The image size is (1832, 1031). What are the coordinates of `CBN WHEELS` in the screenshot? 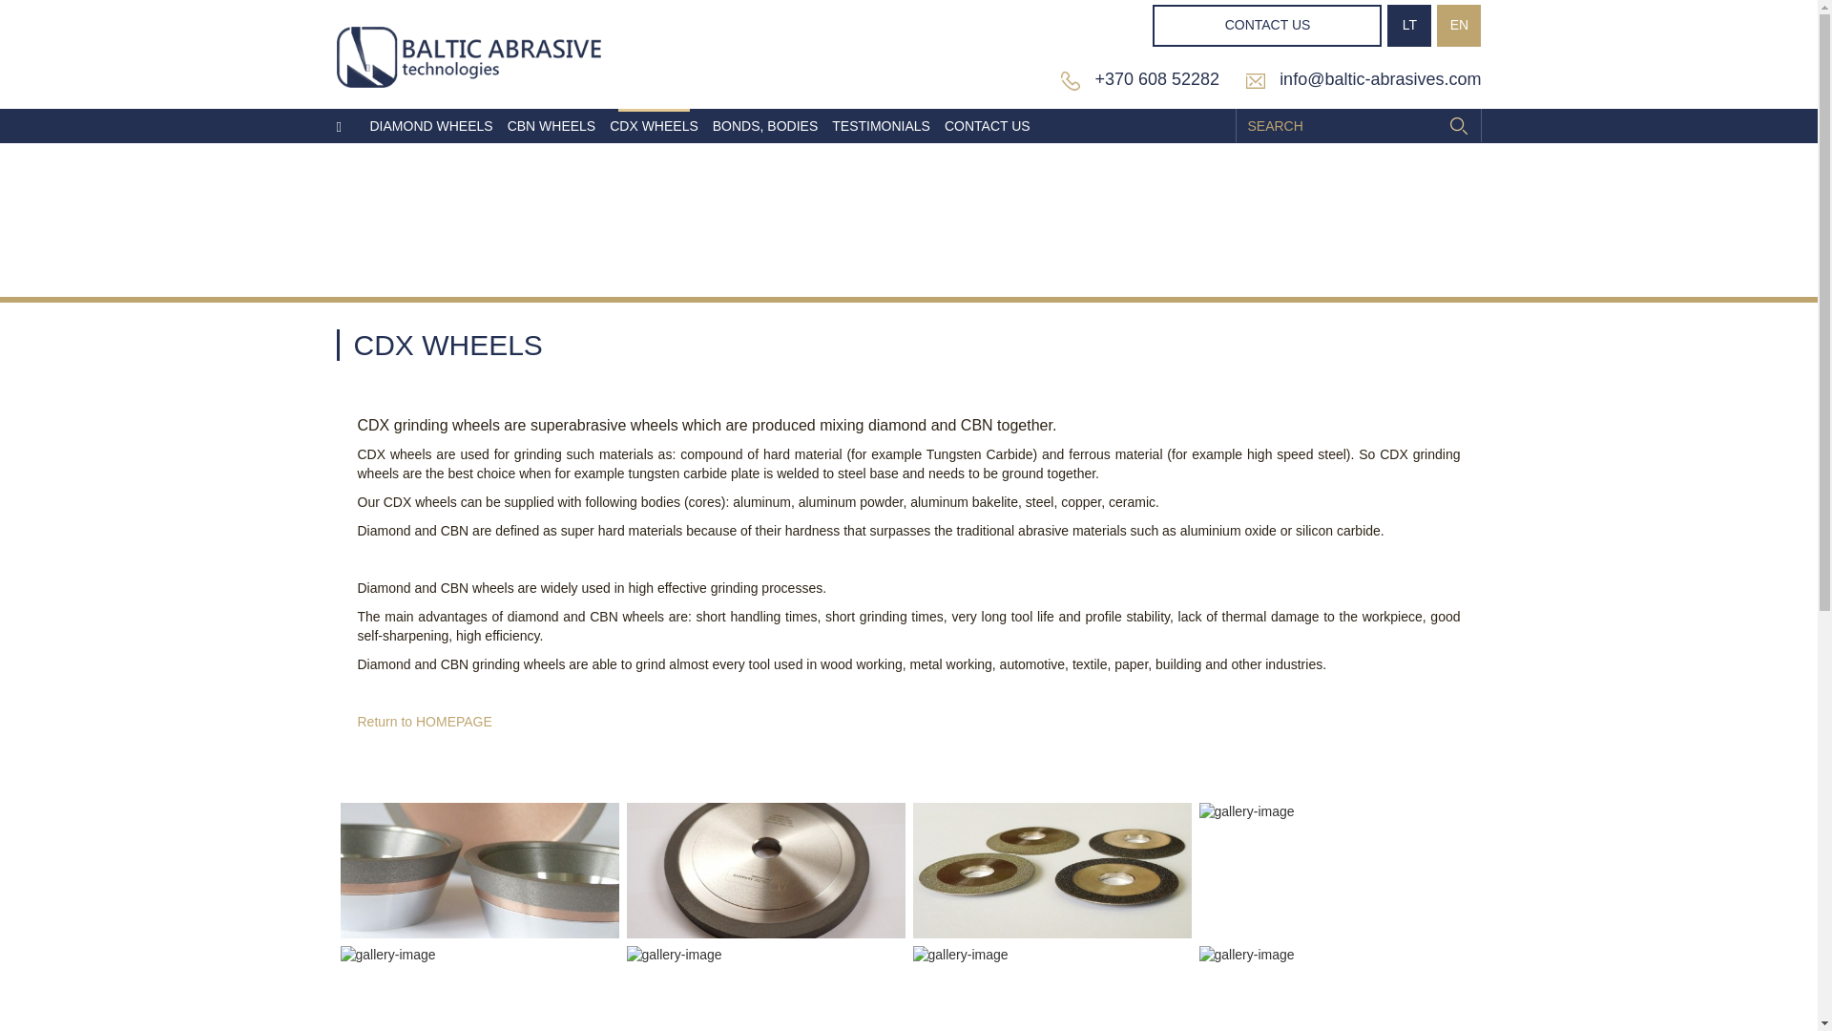 It's located at (552, 126).